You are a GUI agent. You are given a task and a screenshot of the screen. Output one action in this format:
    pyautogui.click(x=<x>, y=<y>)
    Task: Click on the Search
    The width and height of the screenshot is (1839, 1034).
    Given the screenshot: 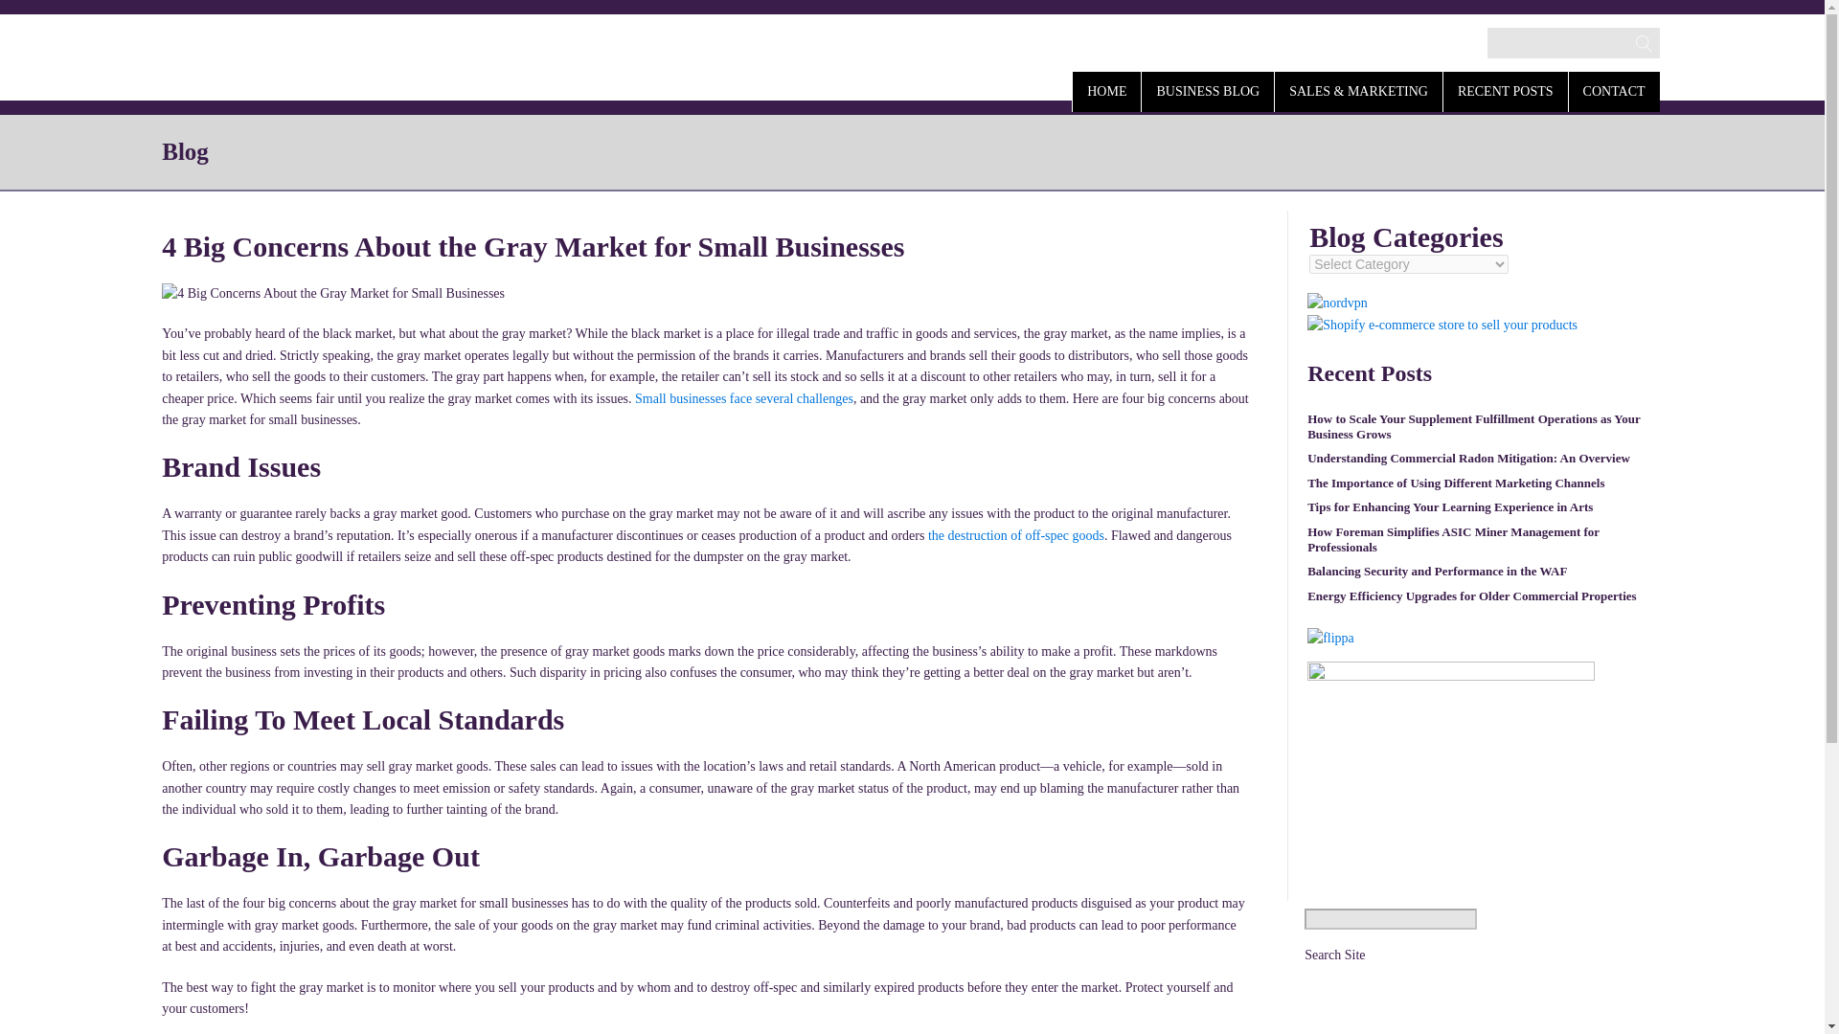 What is the action you would take?
    pyautogui.click(x=34, y=15)
    